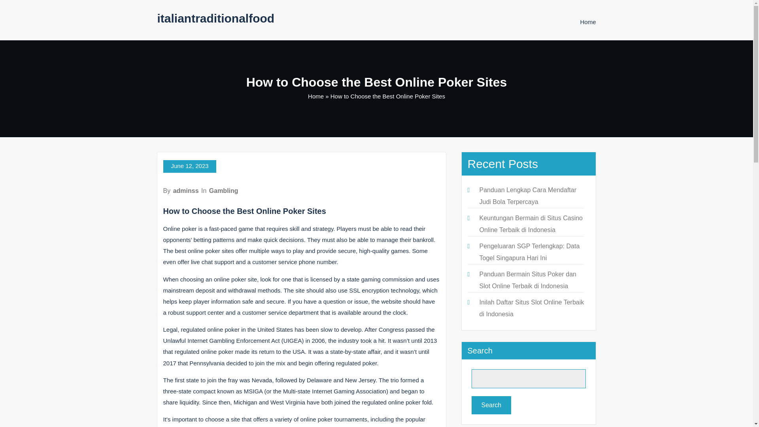 This screenshot has width=759, height=427. Describe the element at coordinates (223, 191) in the screenshot. I see `Gambling` at that location.